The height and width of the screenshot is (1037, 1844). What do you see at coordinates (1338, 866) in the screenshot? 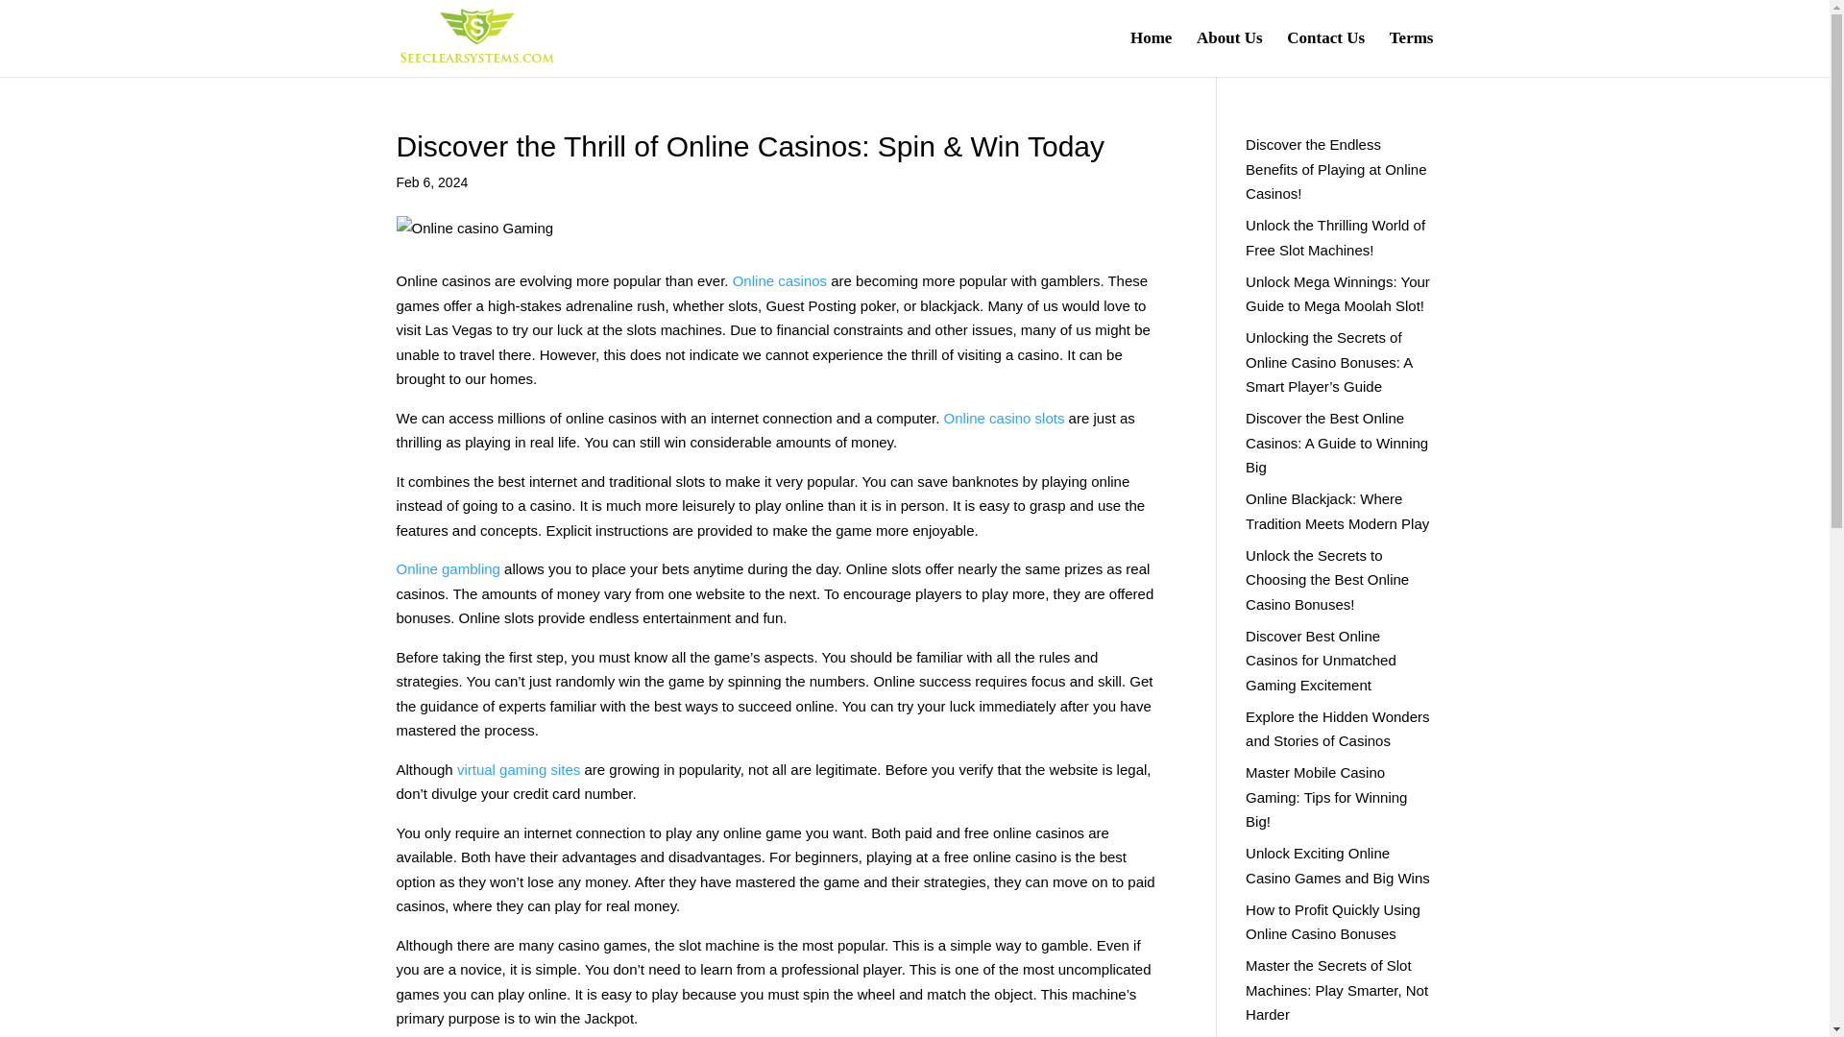
I see `Unlock Exciting Online Casino Games and Big Wins` at bounding box center [1338, 866].